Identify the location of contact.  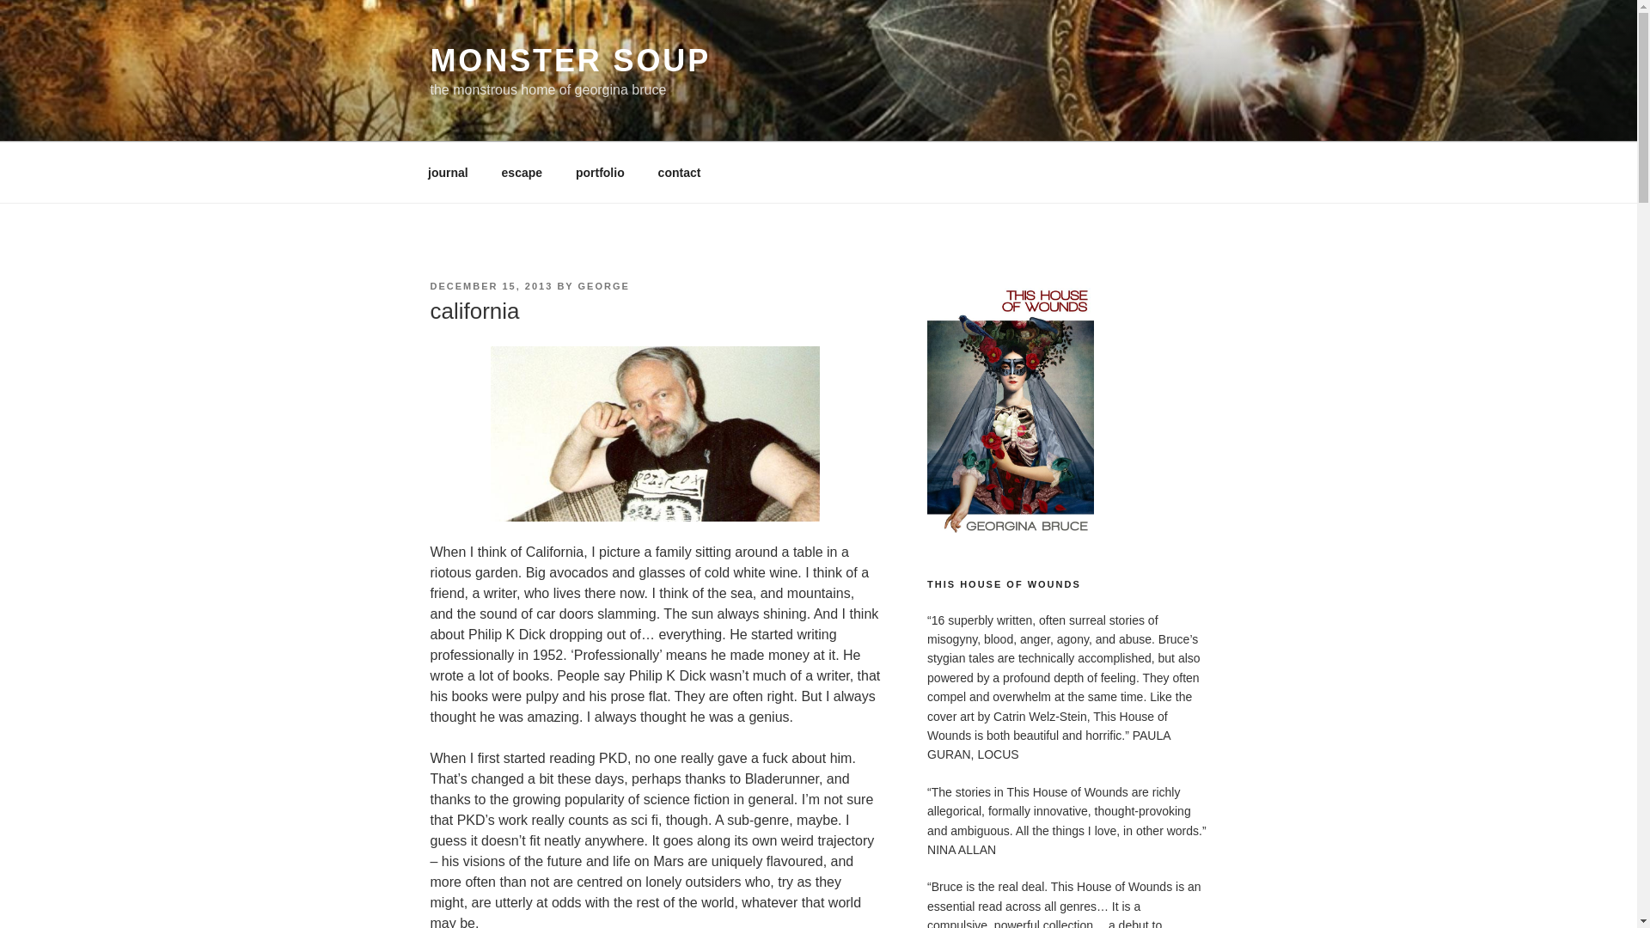
(679, 172).